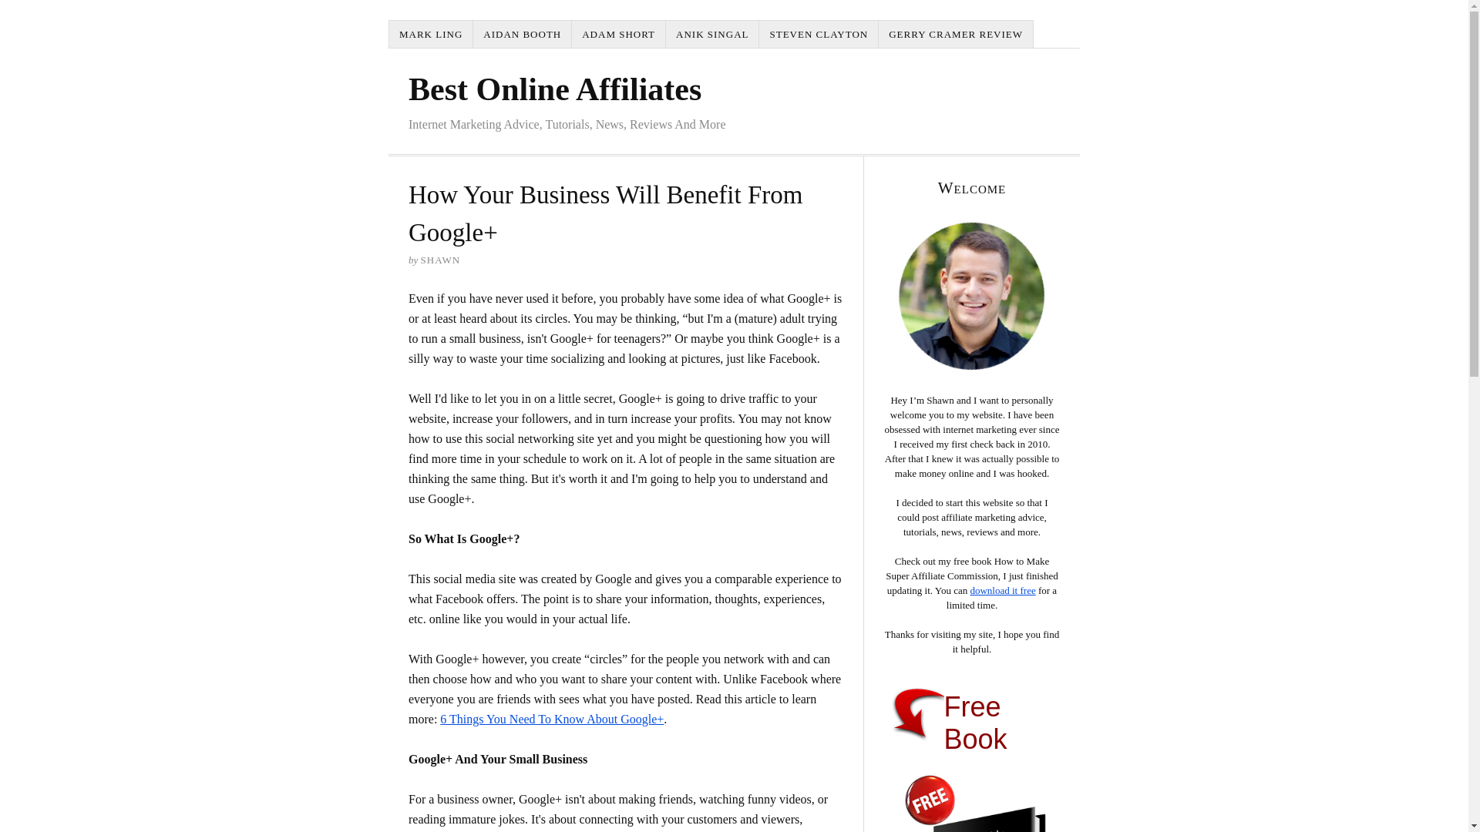 This screenshot has width=1480, height=832. What do you see at coordinates (819, 34) in the screenshot?
I see `STEVEN CLAYTON` at bounding box center [819, 34].